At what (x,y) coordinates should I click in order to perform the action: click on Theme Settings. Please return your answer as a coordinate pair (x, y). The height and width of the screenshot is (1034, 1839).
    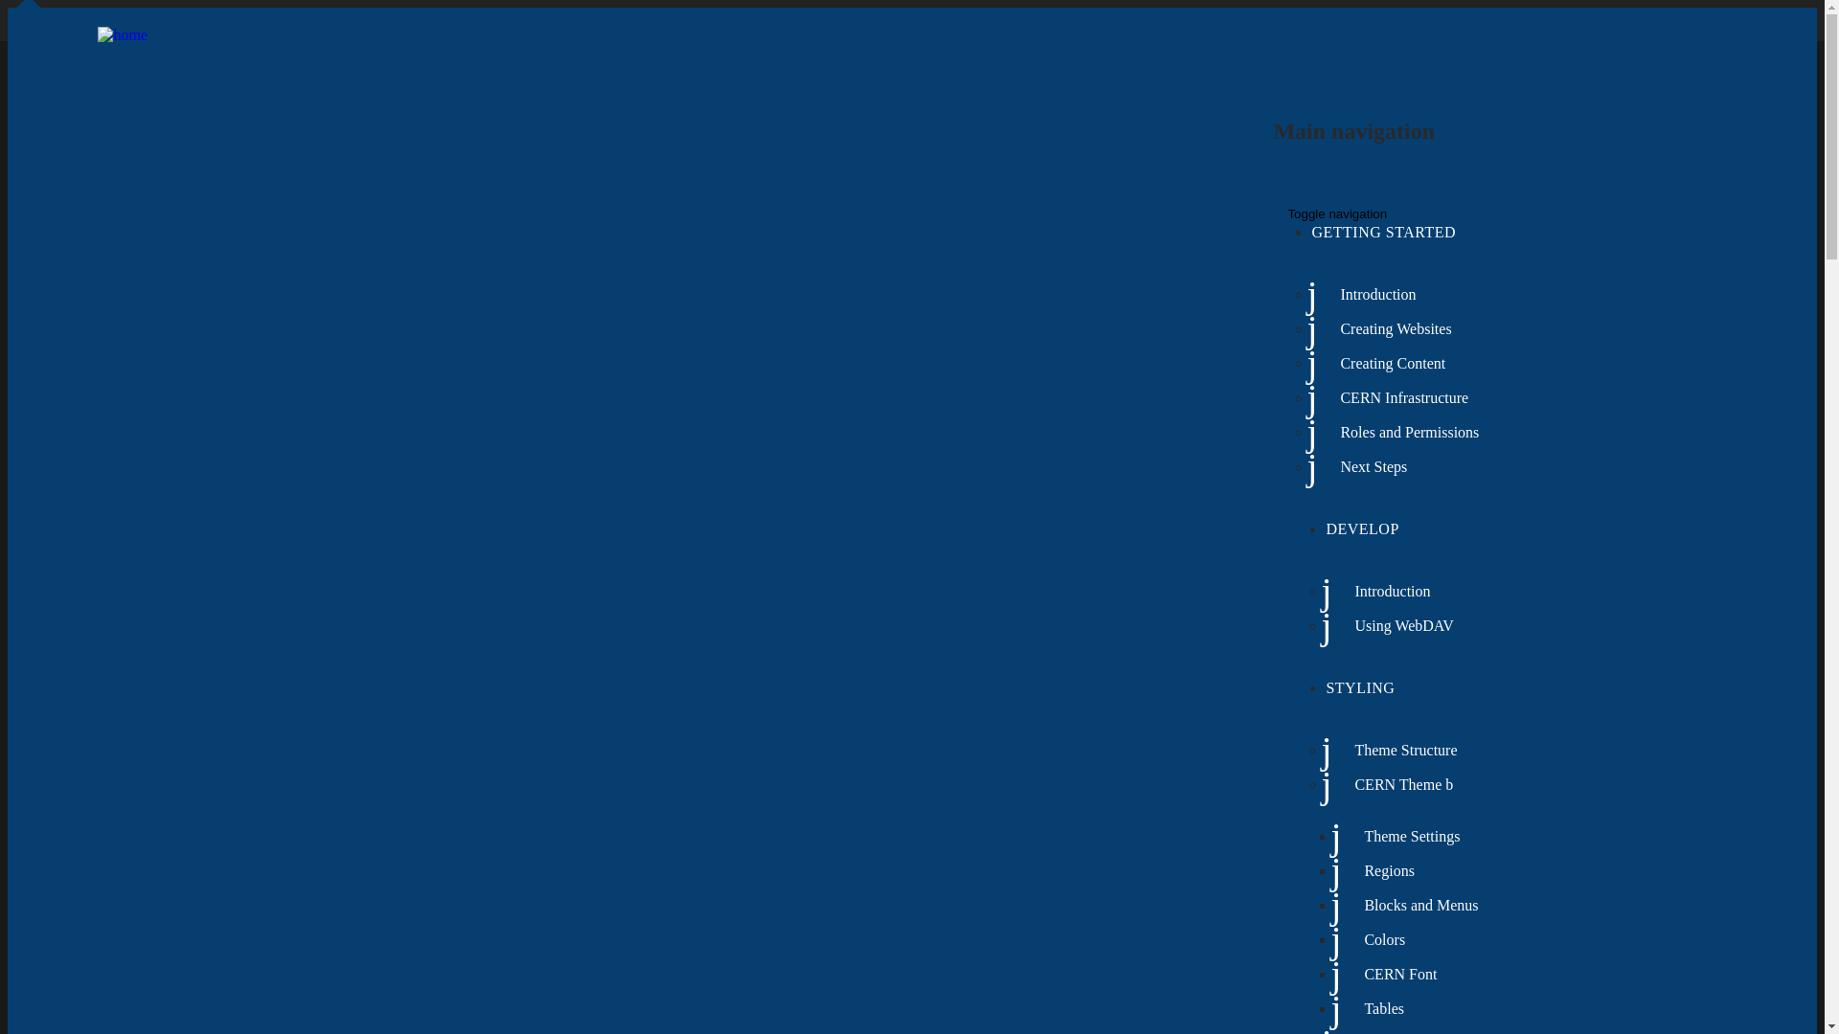
    Looking at the image, I should click on (1402, 845).